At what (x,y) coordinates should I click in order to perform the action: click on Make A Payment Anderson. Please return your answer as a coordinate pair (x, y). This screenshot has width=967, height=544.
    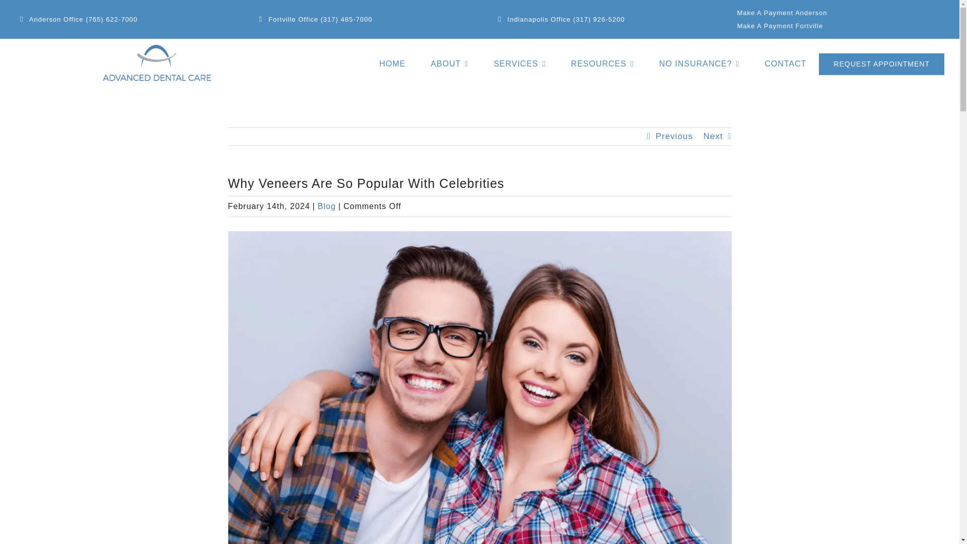
    Looking at the image, I should click on (782, 13).